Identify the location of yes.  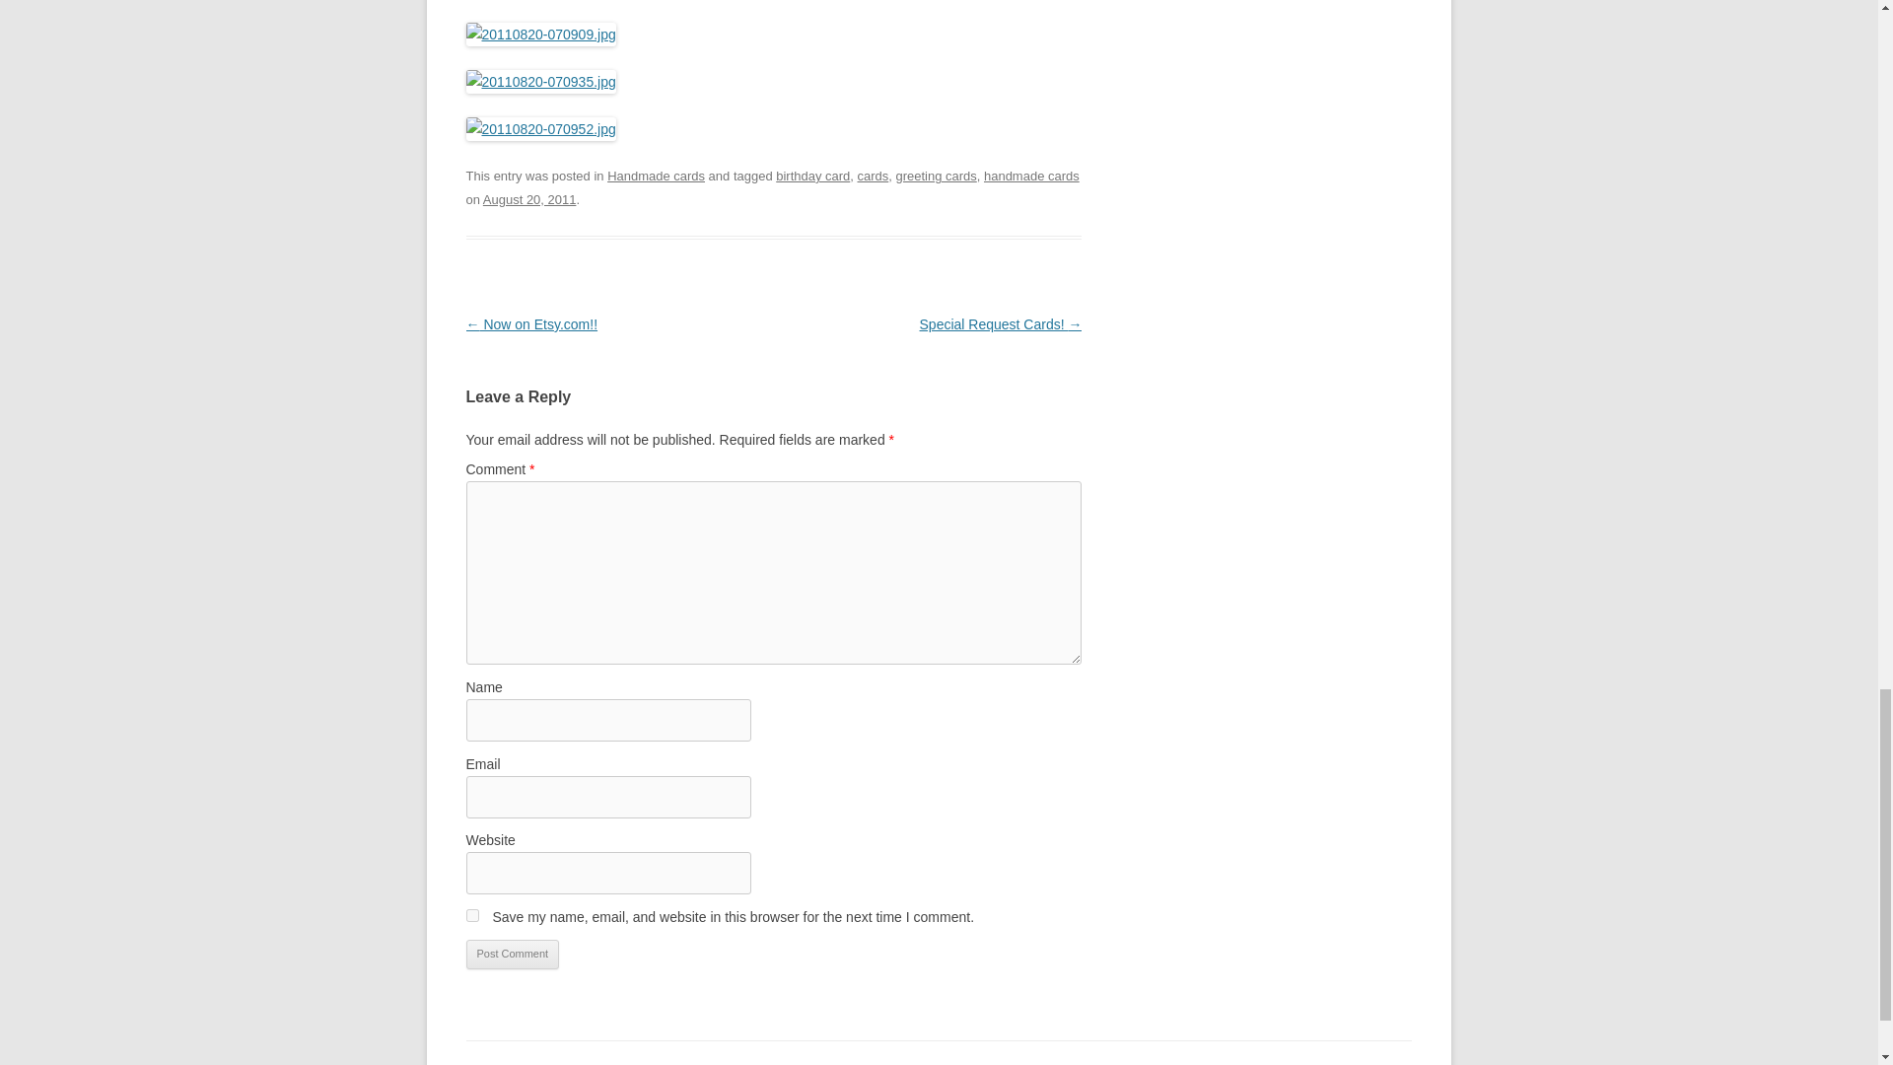
(471, 915).